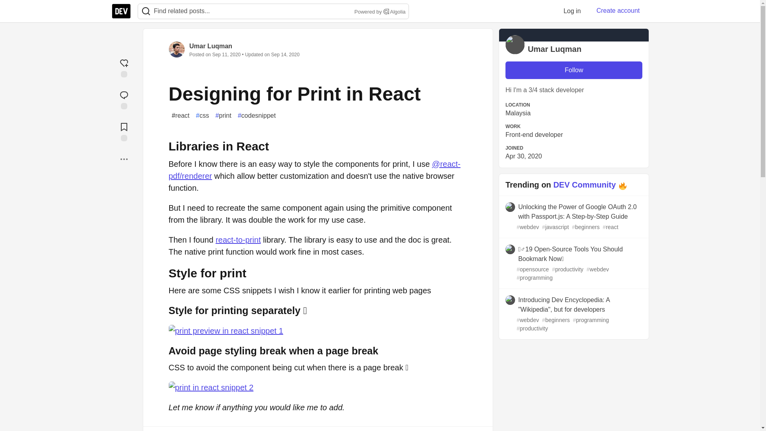 Image resolution: width=766 pixels, height=431 pixels. I want to click on react-to-print, so click(238, 239).